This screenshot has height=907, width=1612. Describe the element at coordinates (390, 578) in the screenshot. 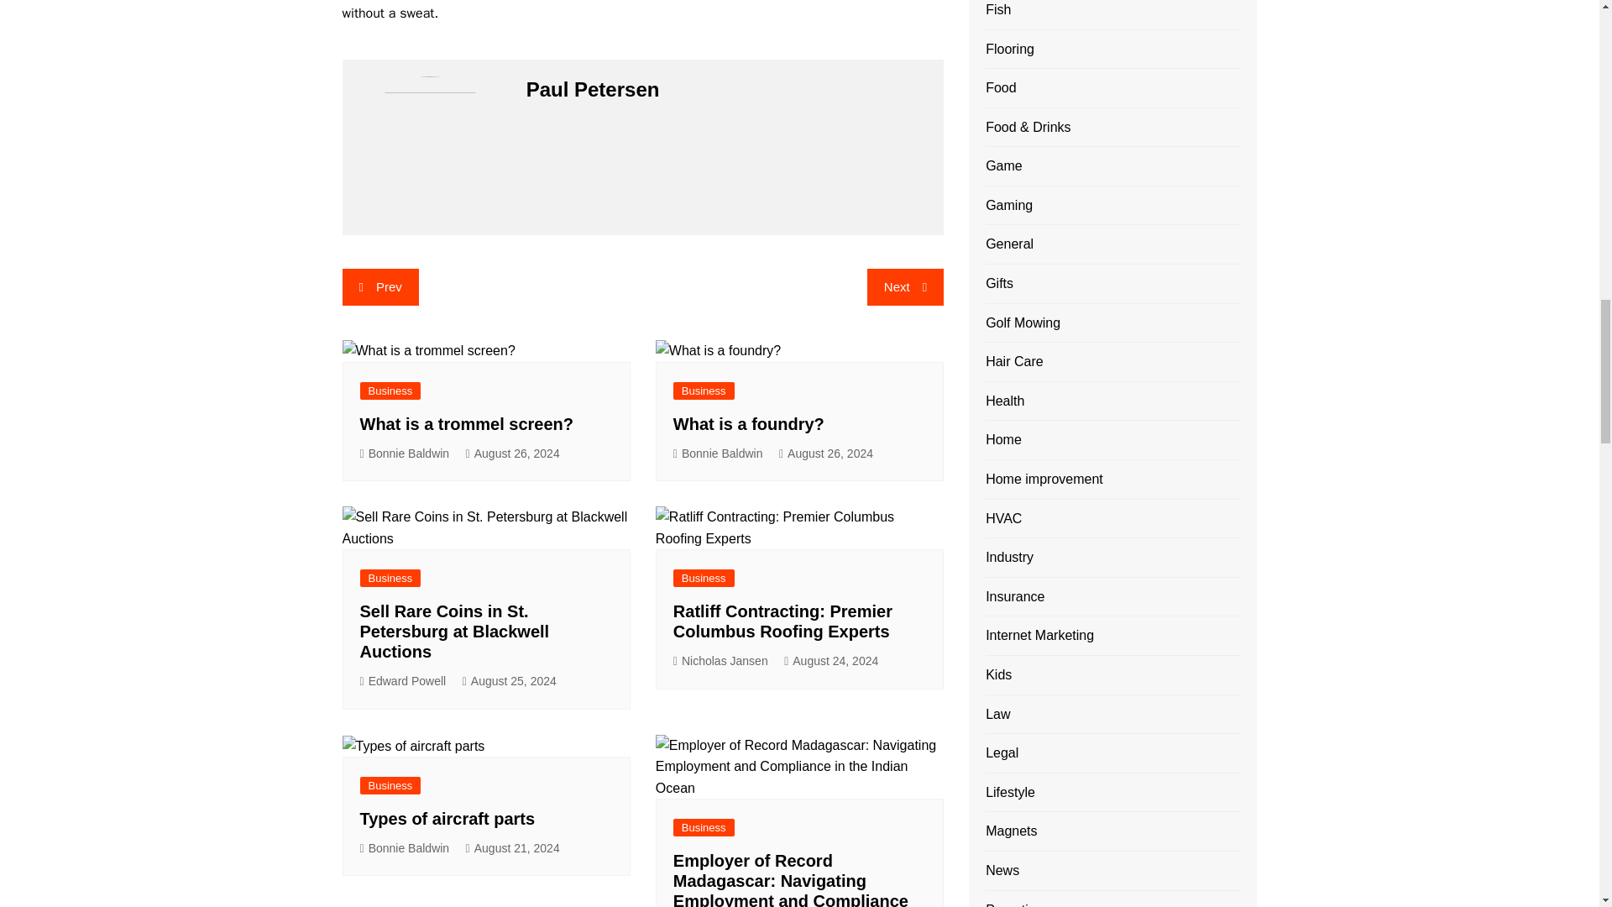

I see `Business` at that location.